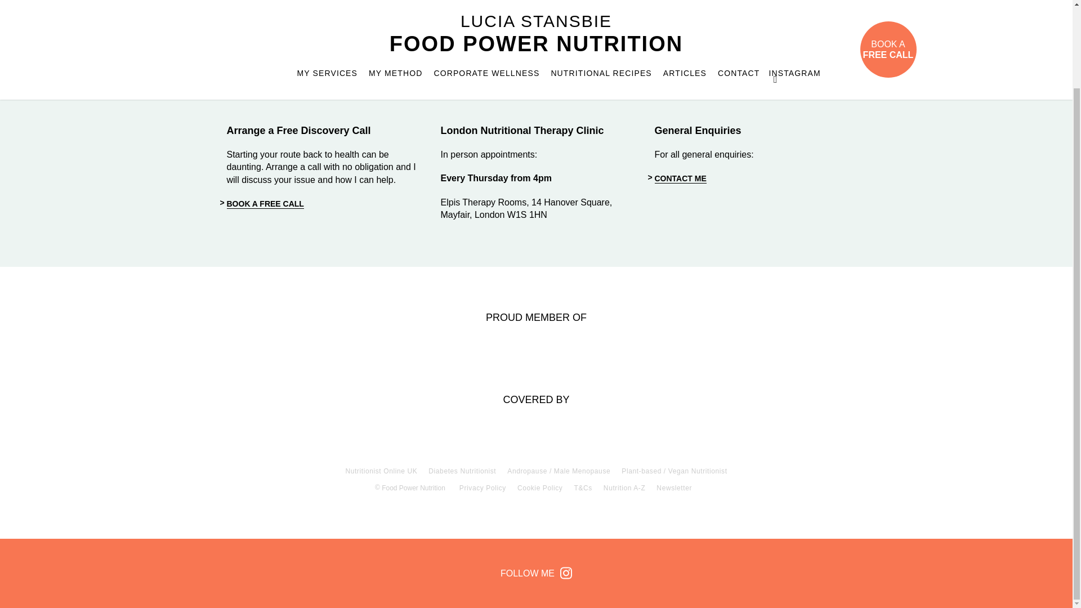 This screenshot has height=608, width=1081. Describe the element at coordinates (680, 178) in the screenshot. I see `CONTACT ME` at that location.